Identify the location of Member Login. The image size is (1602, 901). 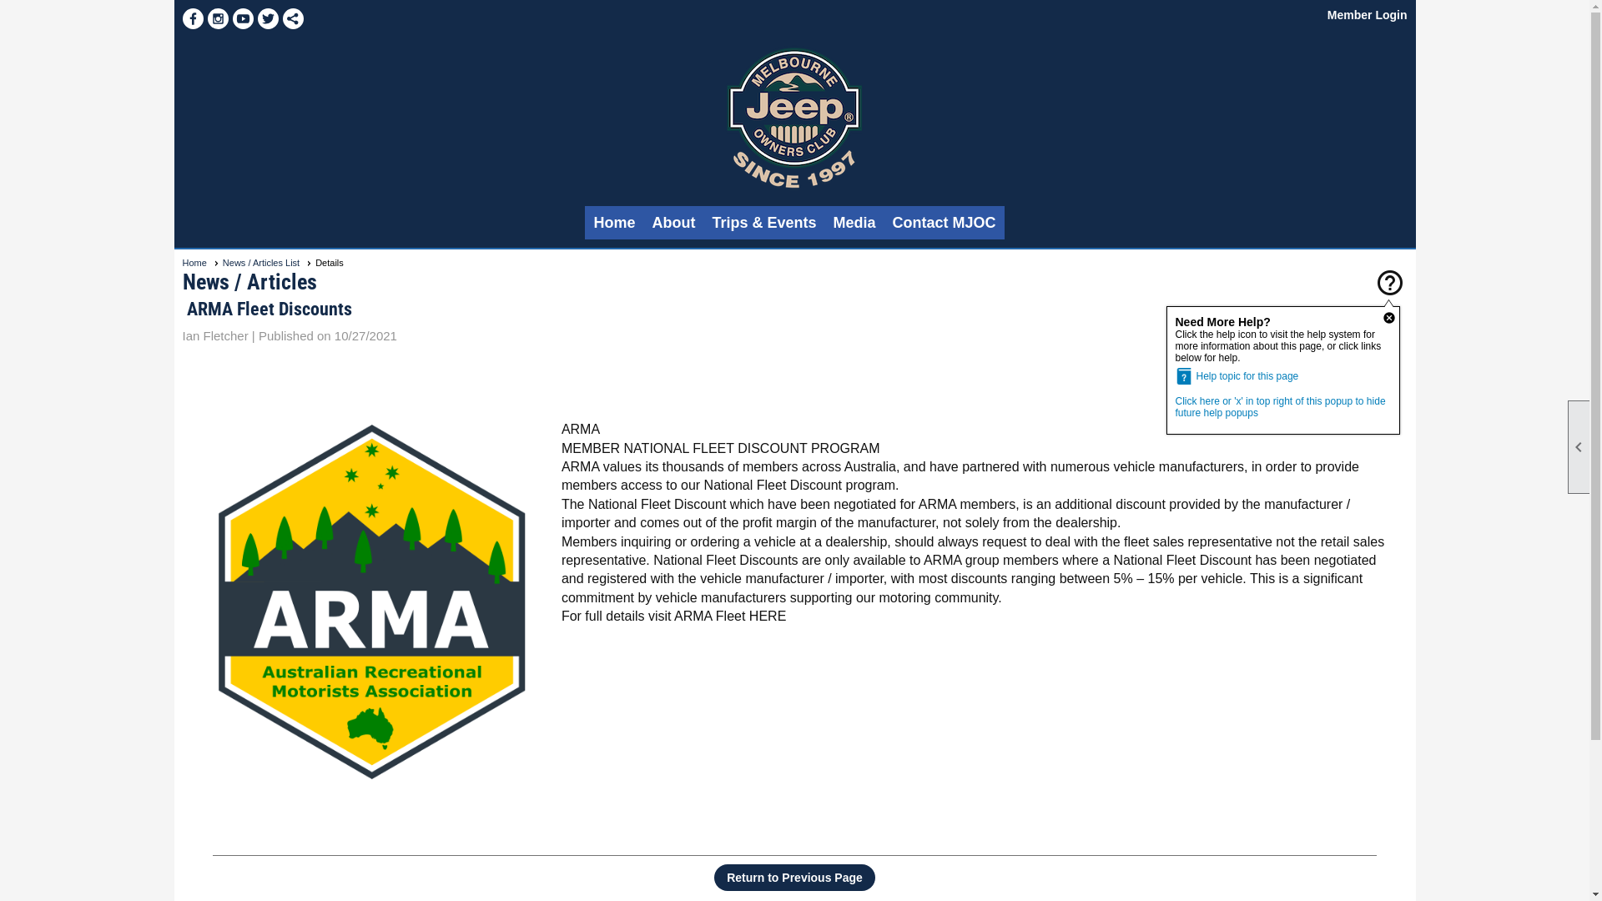
(1368, 15).